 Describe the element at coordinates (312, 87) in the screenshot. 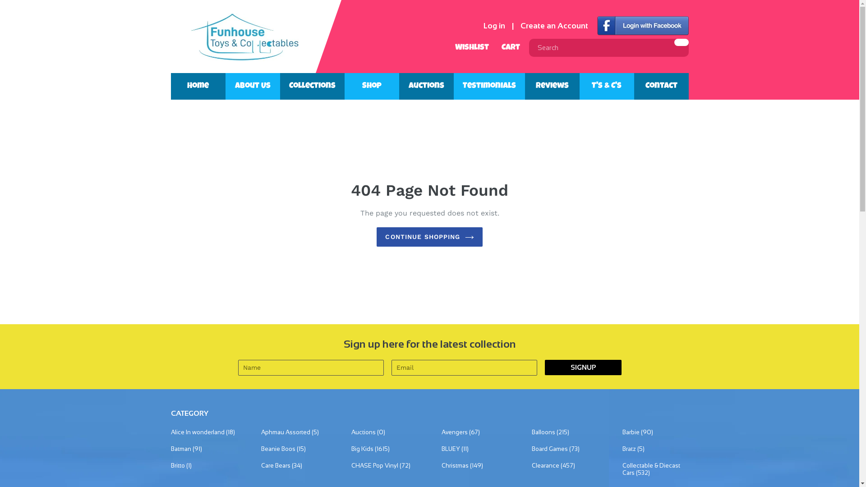

I see `Collections` at that location.